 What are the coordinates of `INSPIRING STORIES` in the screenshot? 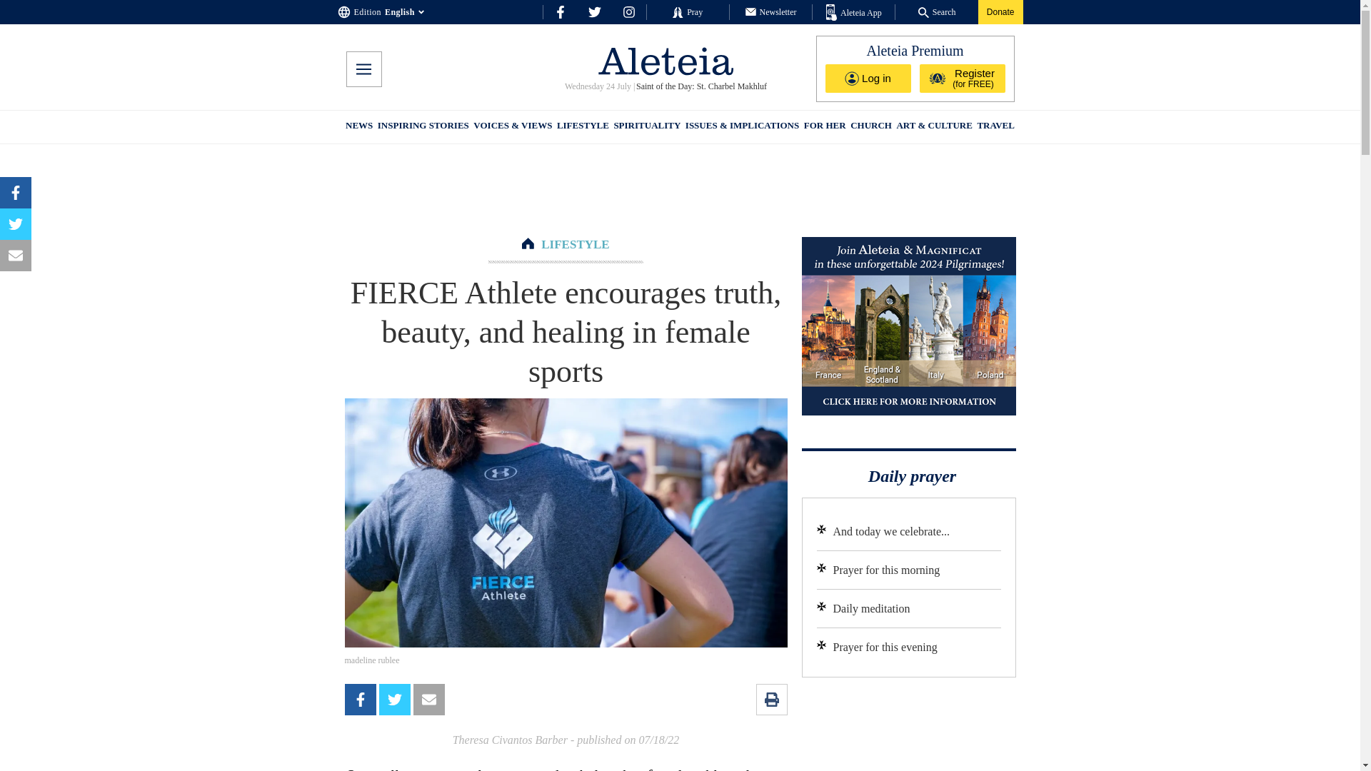 It's located at (423, 127).